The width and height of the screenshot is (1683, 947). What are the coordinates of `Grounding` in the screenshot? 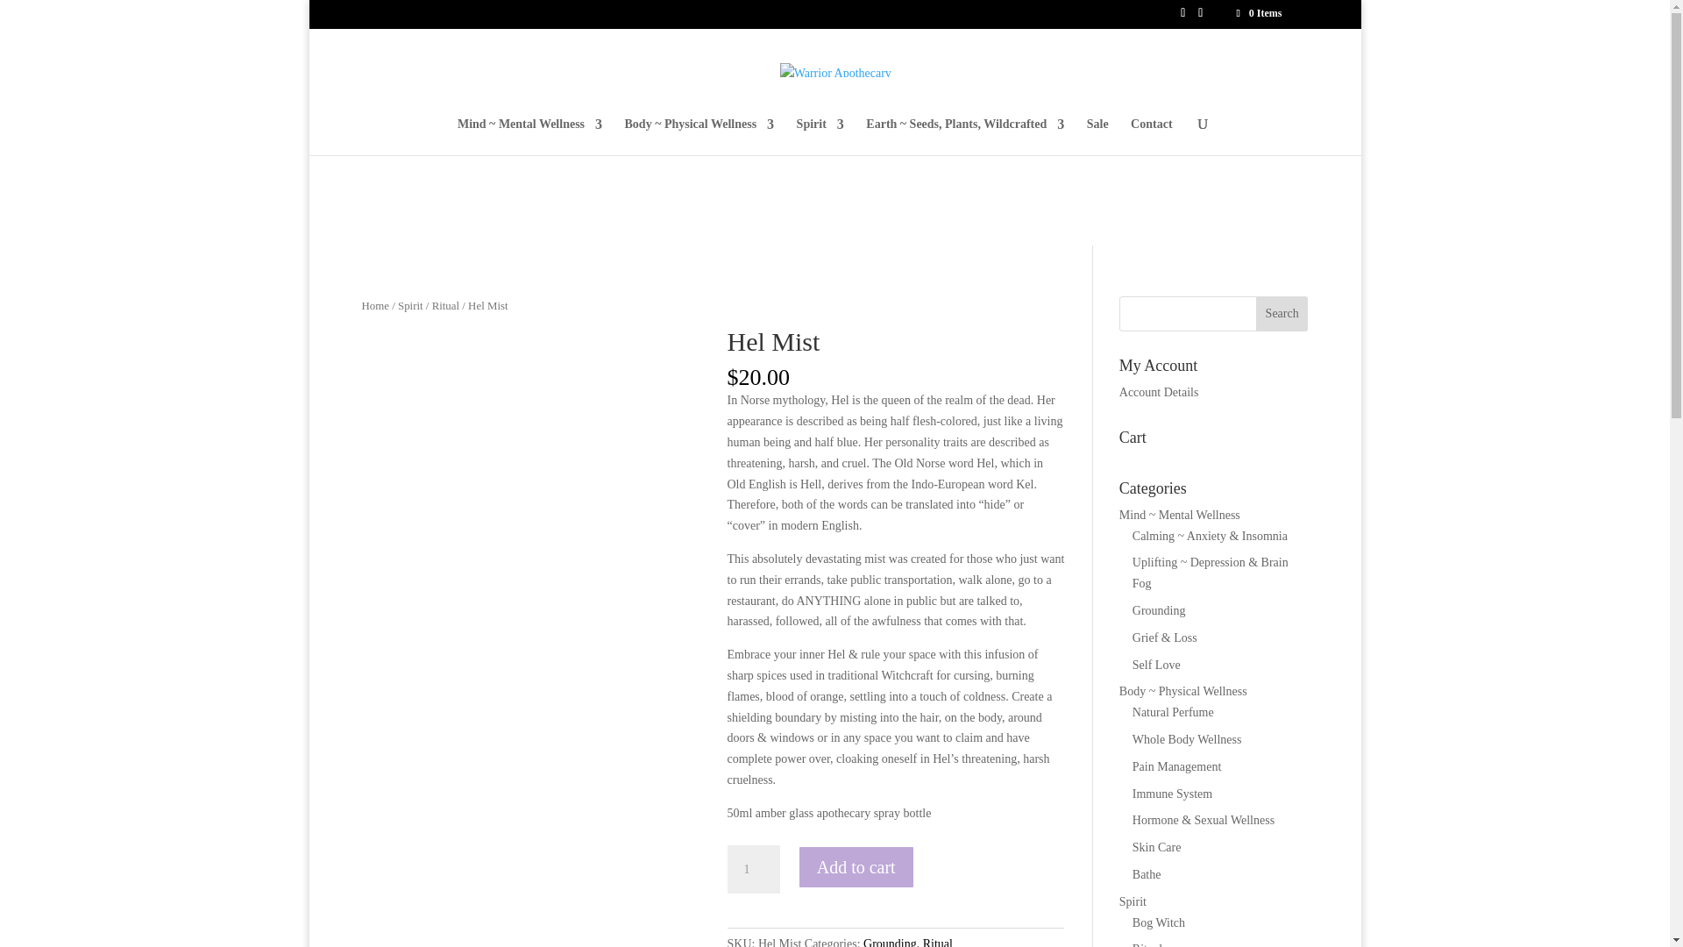 It's located at (890, 942).